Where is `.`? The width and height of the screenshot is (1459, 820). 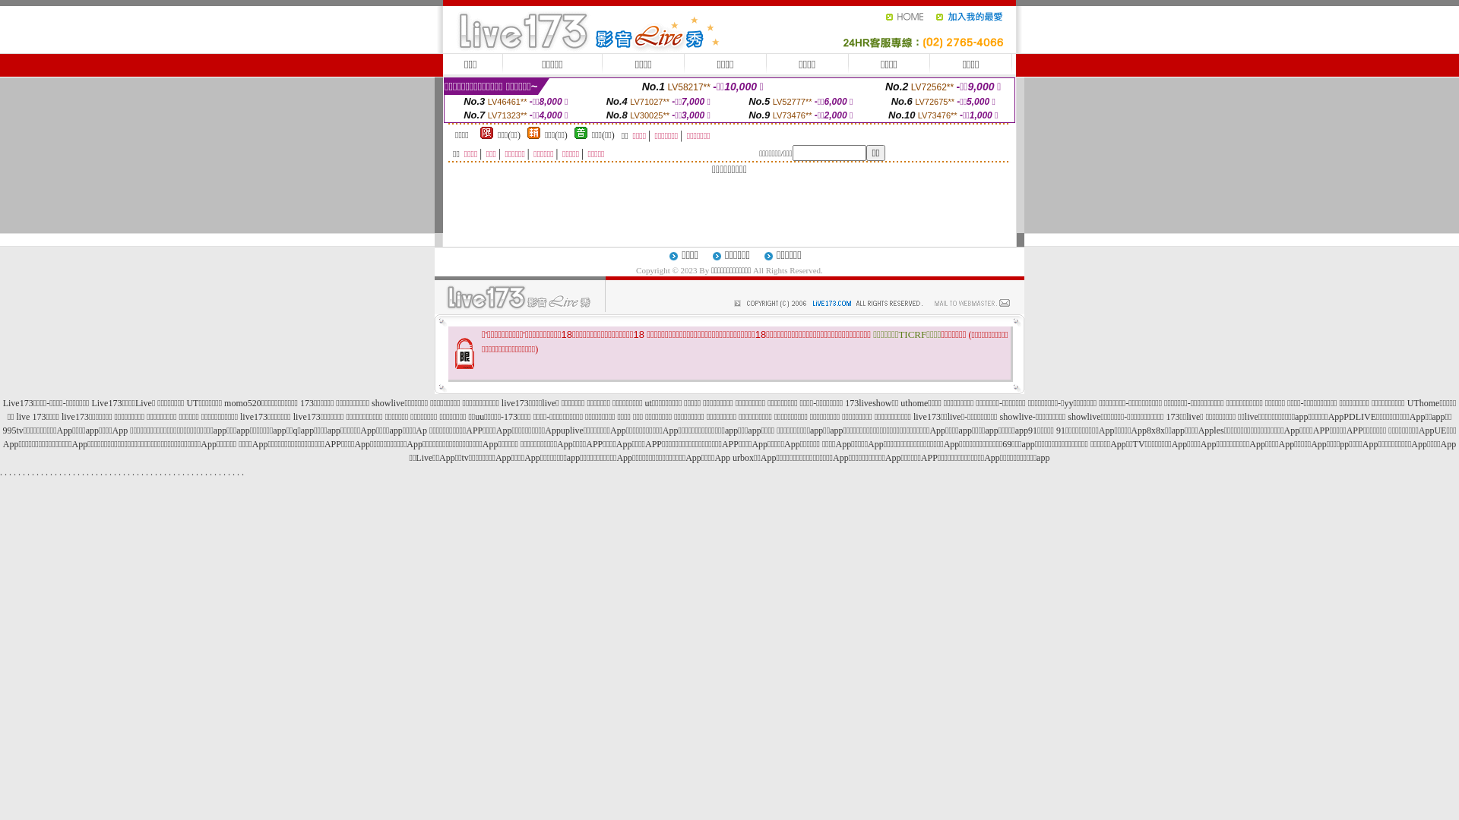
. is located at coordinates (106, 472).